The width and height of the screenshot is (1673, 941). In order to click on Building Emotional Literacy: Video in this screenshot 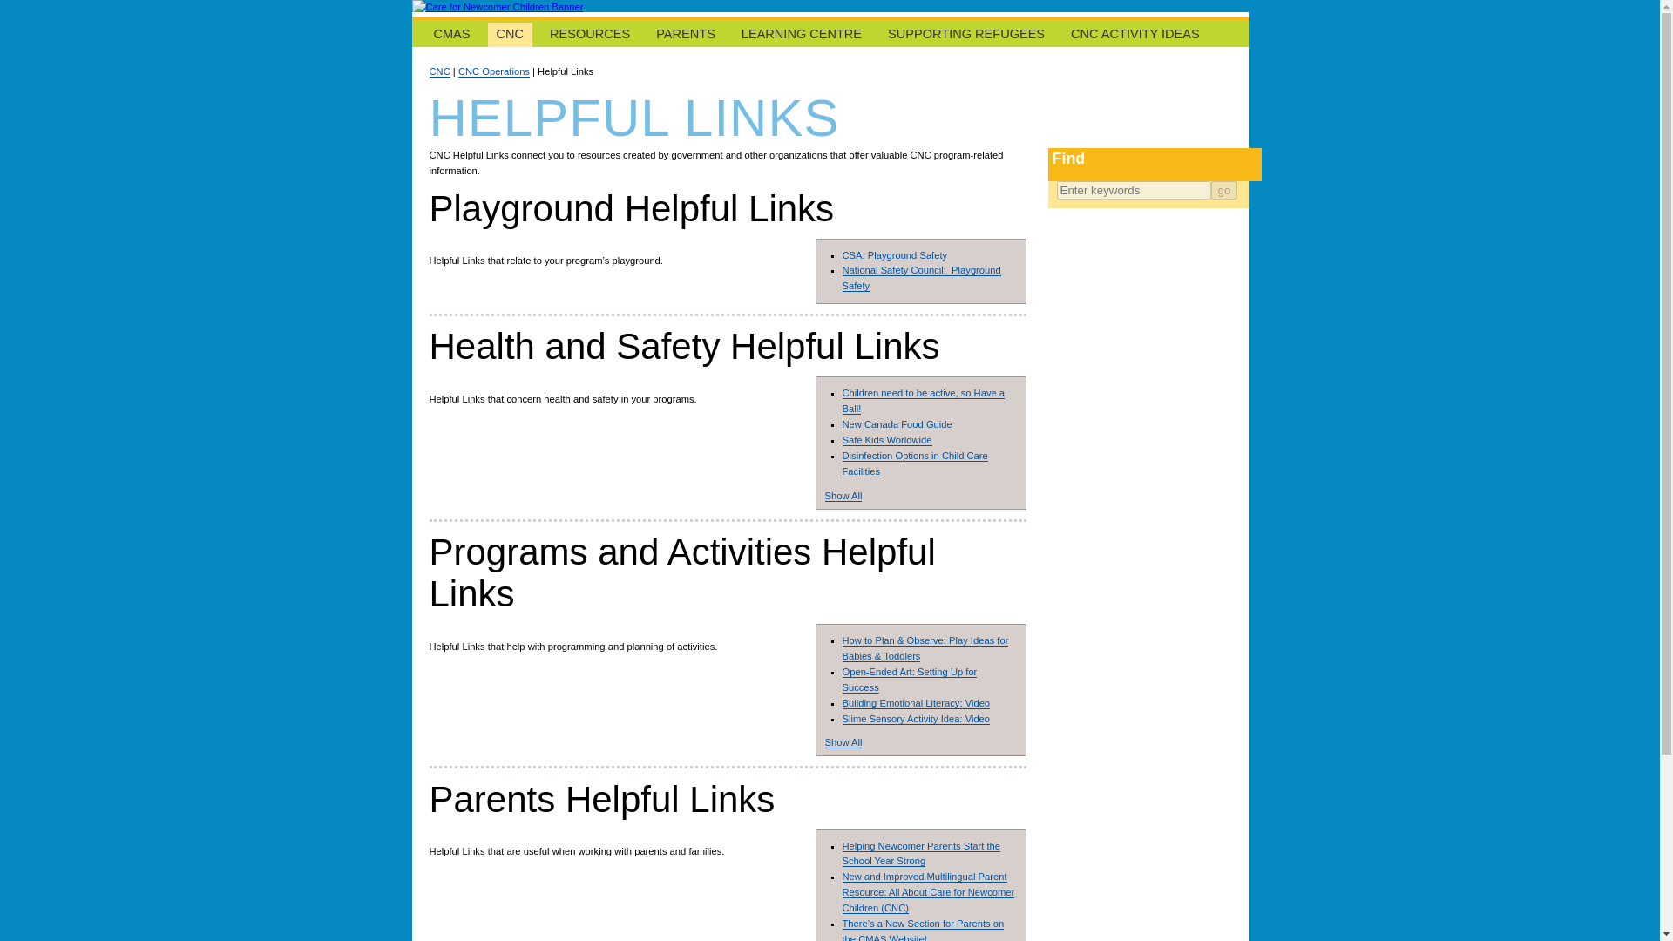, I will do `click(915, 704)`.